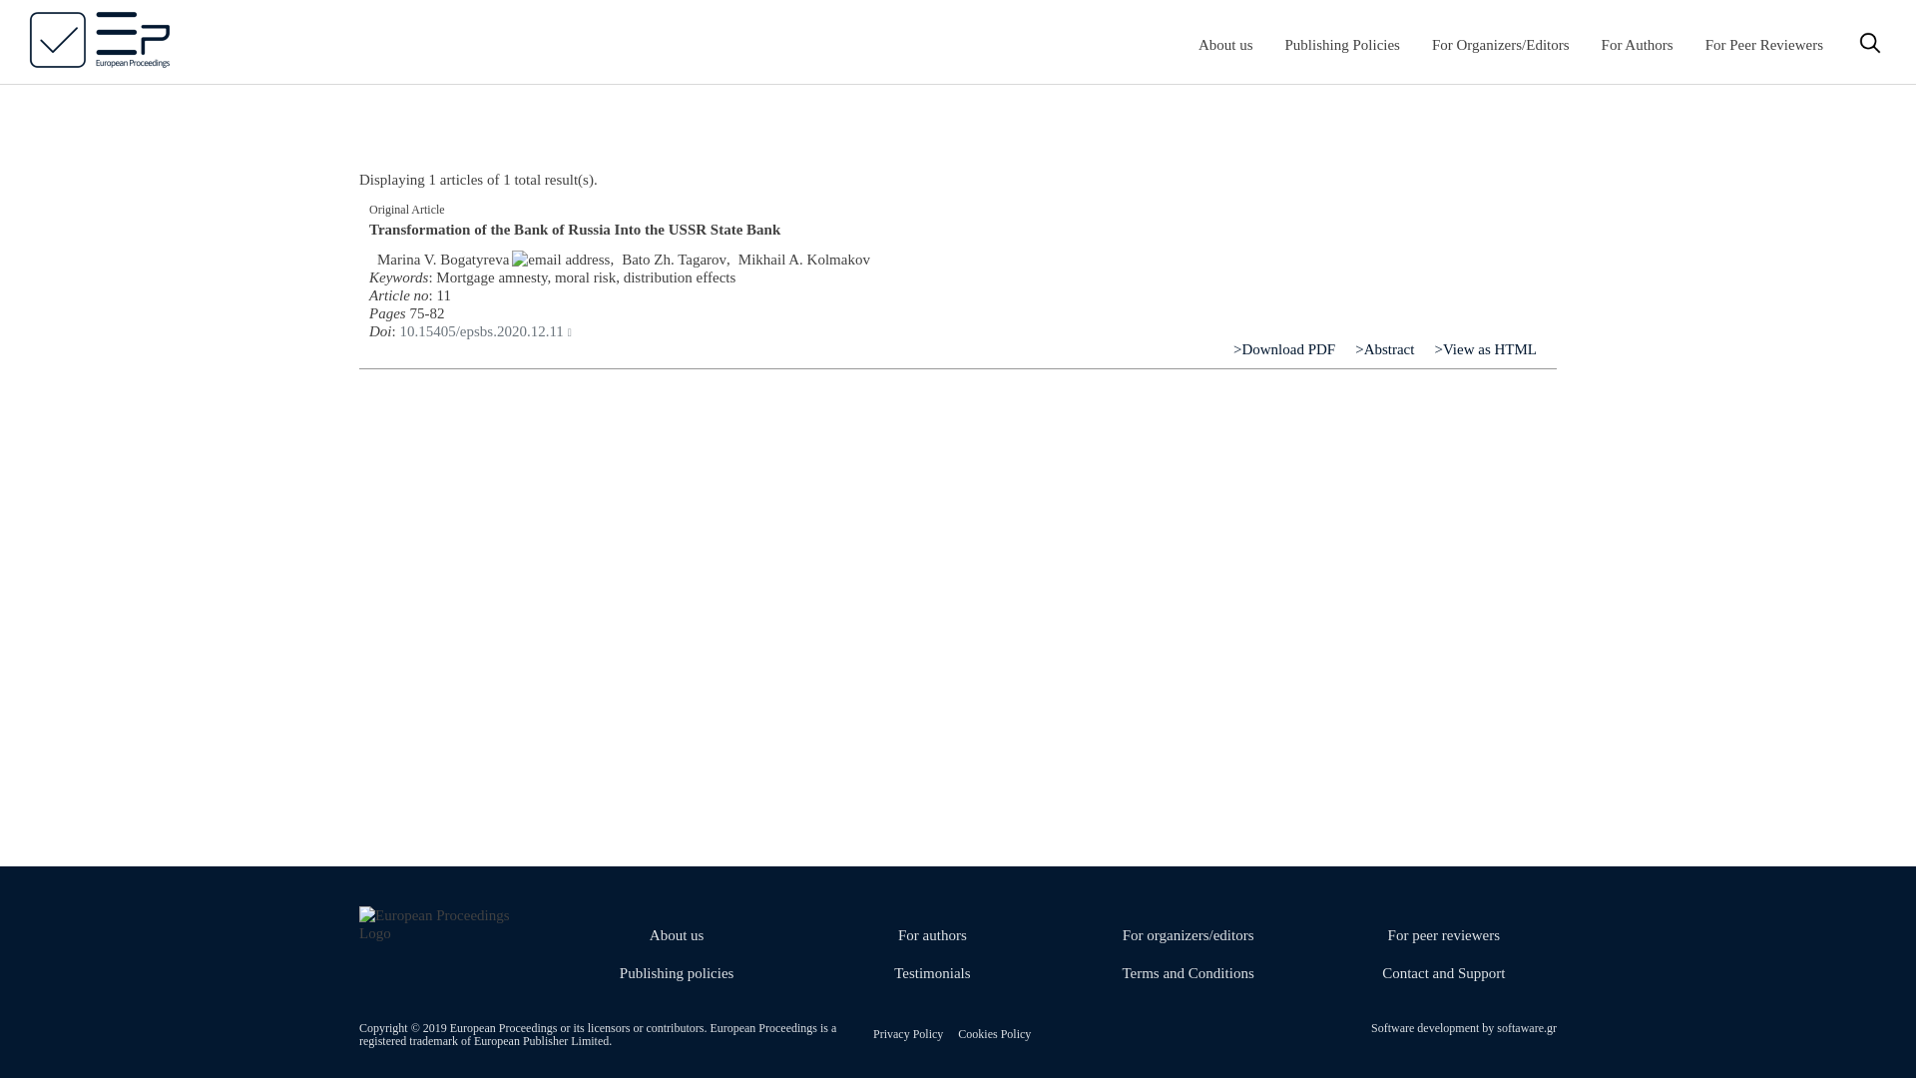 Image resolution: width=1916 pixels, height=1078 pixels. What do you see at coordinates (1526, 1027) in the screenshot?
I see `softaware.gr` at bounding box center [1526, 1027].